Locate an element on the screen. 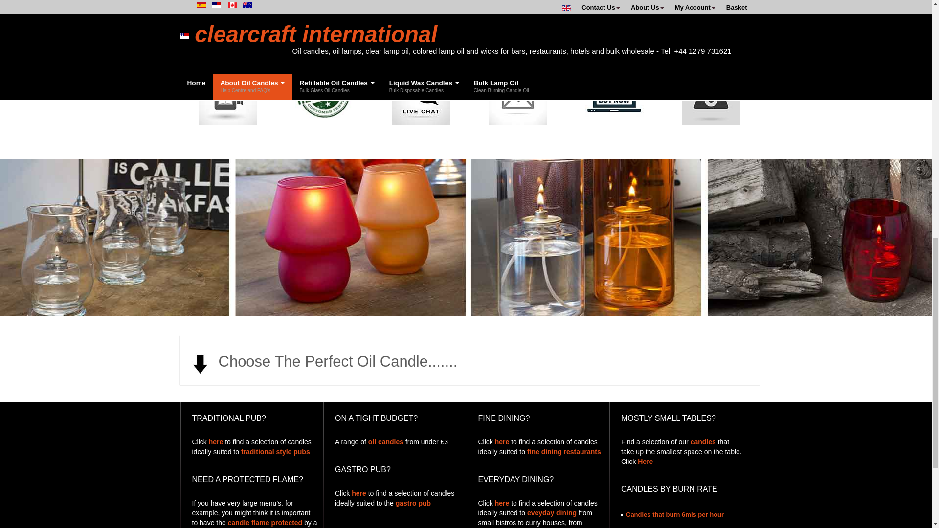 The width and height of the screenshot is (939, 528). Glass Oil Candles suitable for the Everyday Dining is located at coordinates (552, 513).